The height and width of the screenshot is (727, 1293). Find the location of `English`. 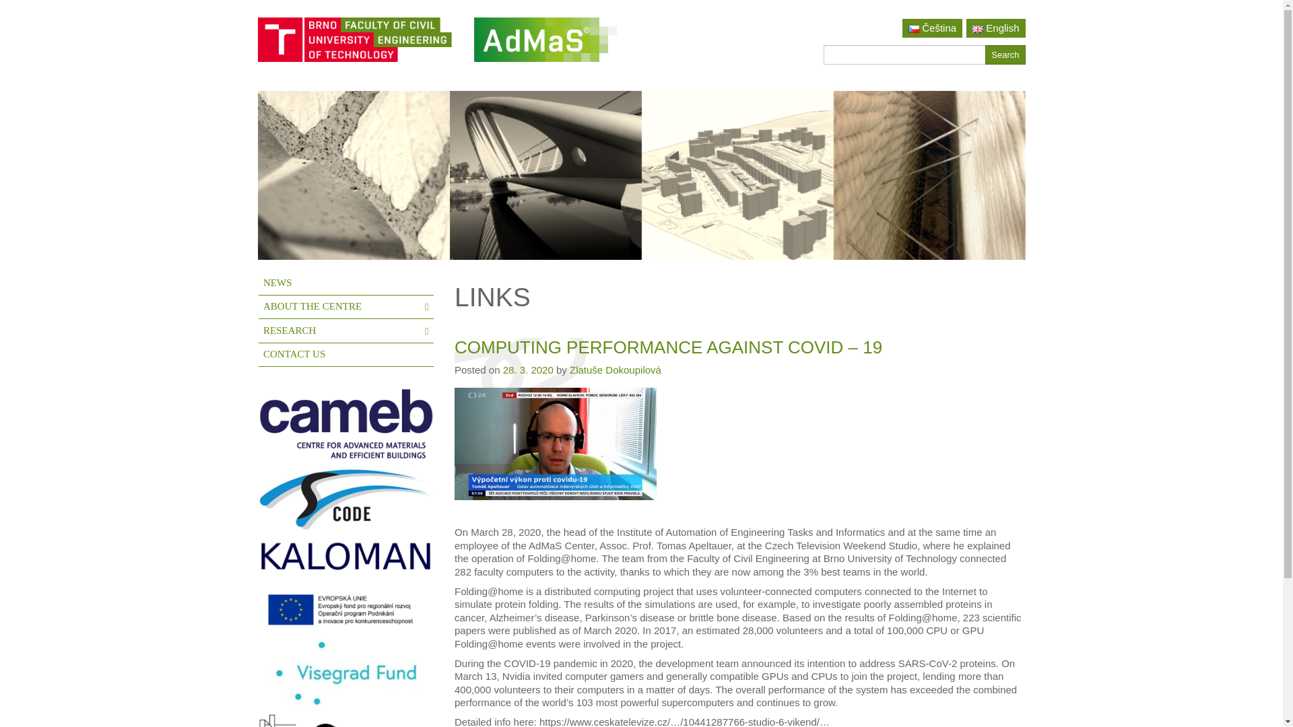

English is located at coordinates (995, 28).